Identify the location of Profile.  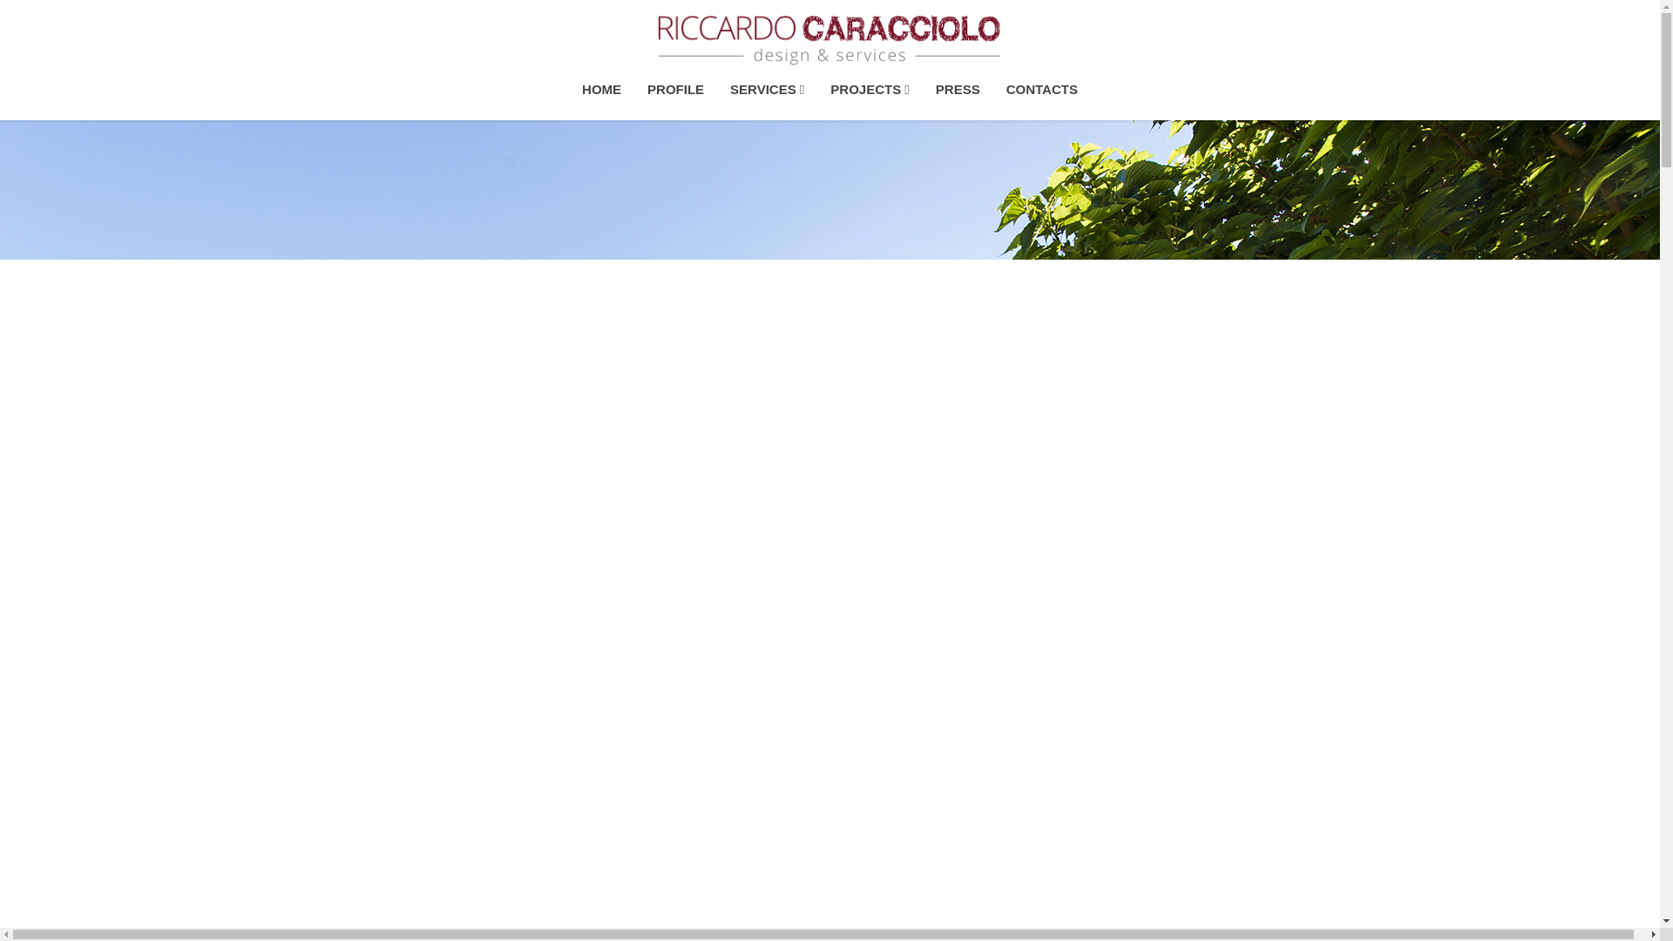
(675, 89).